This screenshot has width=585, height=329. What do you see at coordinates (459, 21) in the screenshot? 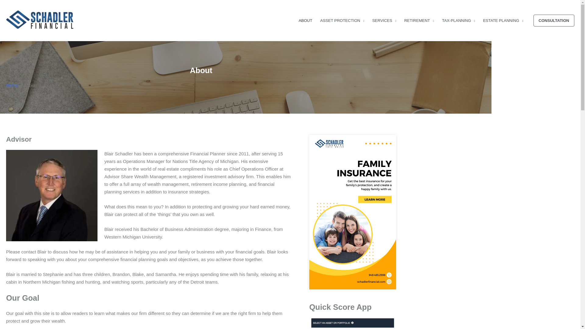
I see `TAX-PLANNING` at bounding box center [459, 21].